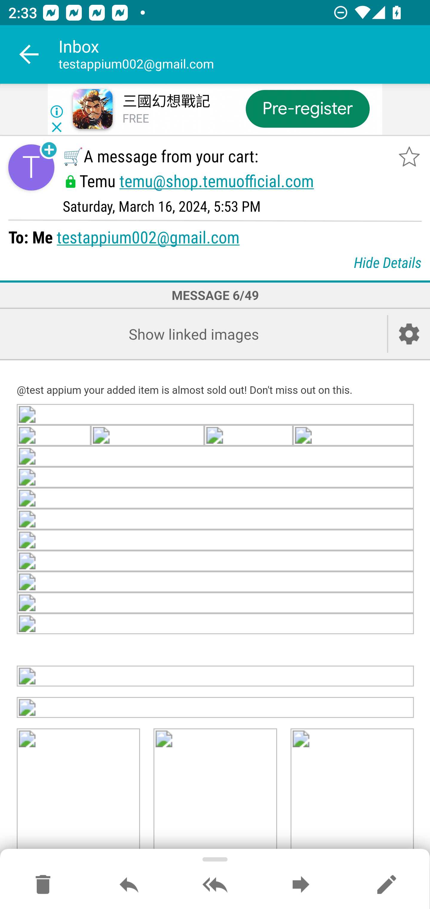 The image size is (430, 909). Describe the element at coordinates (216, 707) in the screenshot. I see `mbs_landing_goods` at that location.